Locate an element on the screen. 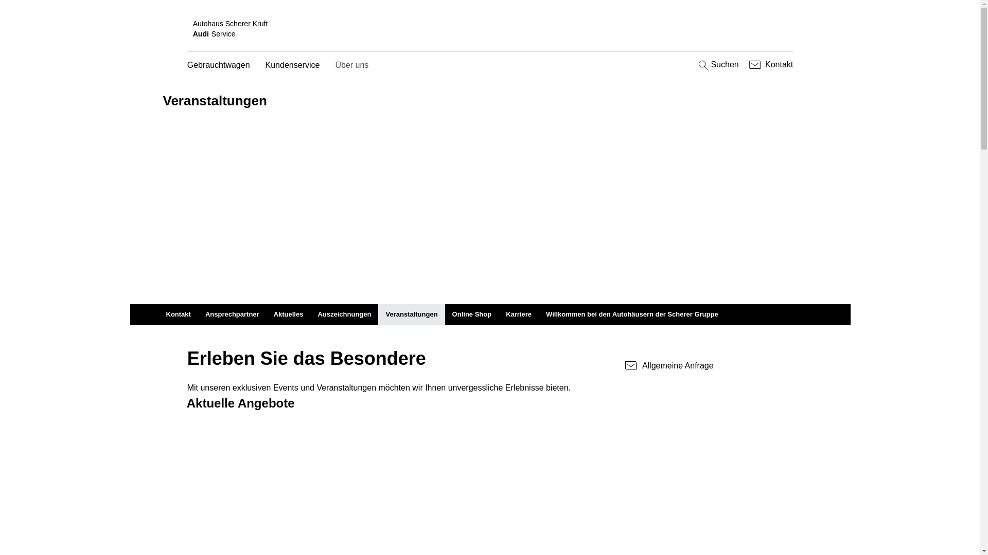 This screenshot has width=988, height=555. Gebrauchtwagen is located at coordinates (219, 66).